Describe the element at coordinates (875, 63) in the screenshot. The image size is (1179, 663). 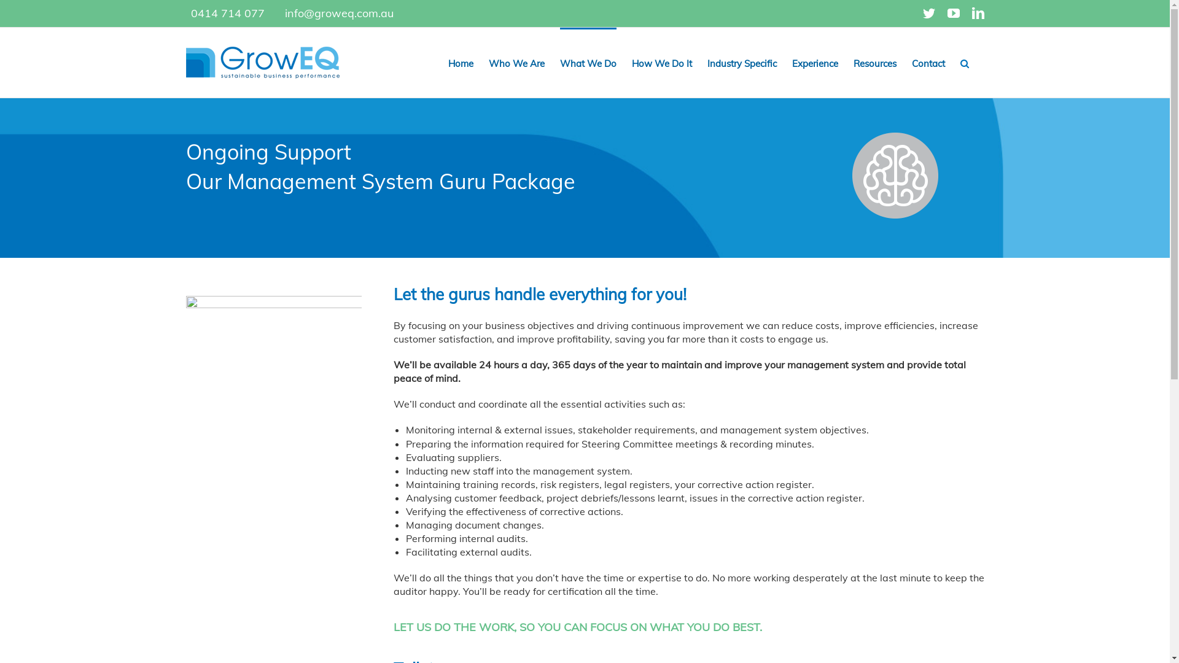
I see `Resources` at that location.